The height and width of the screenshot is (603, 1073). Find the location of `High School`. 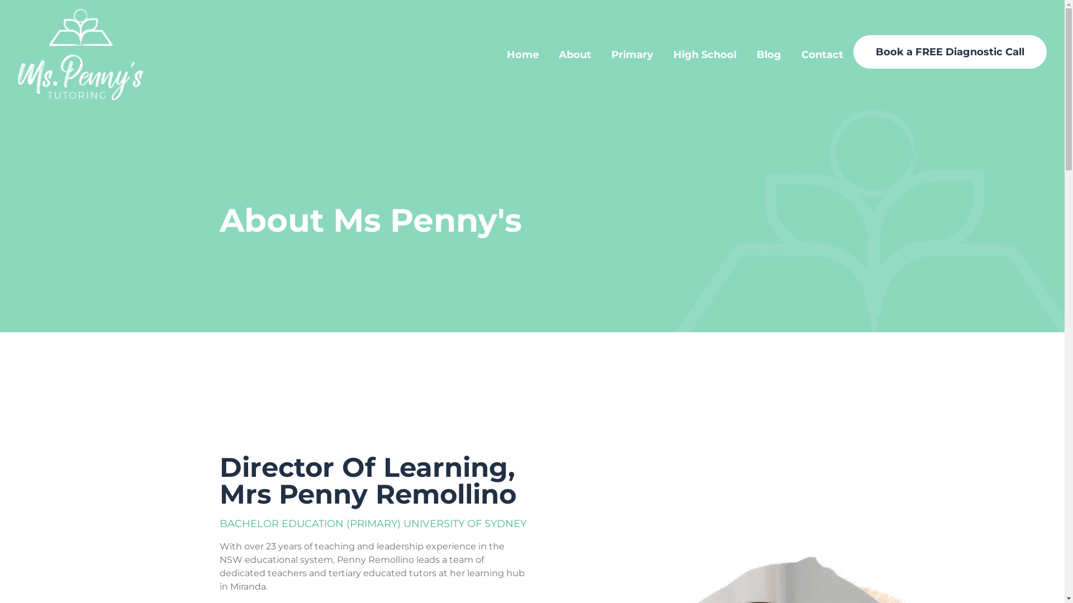

High School is located at coordinates (705, 54).